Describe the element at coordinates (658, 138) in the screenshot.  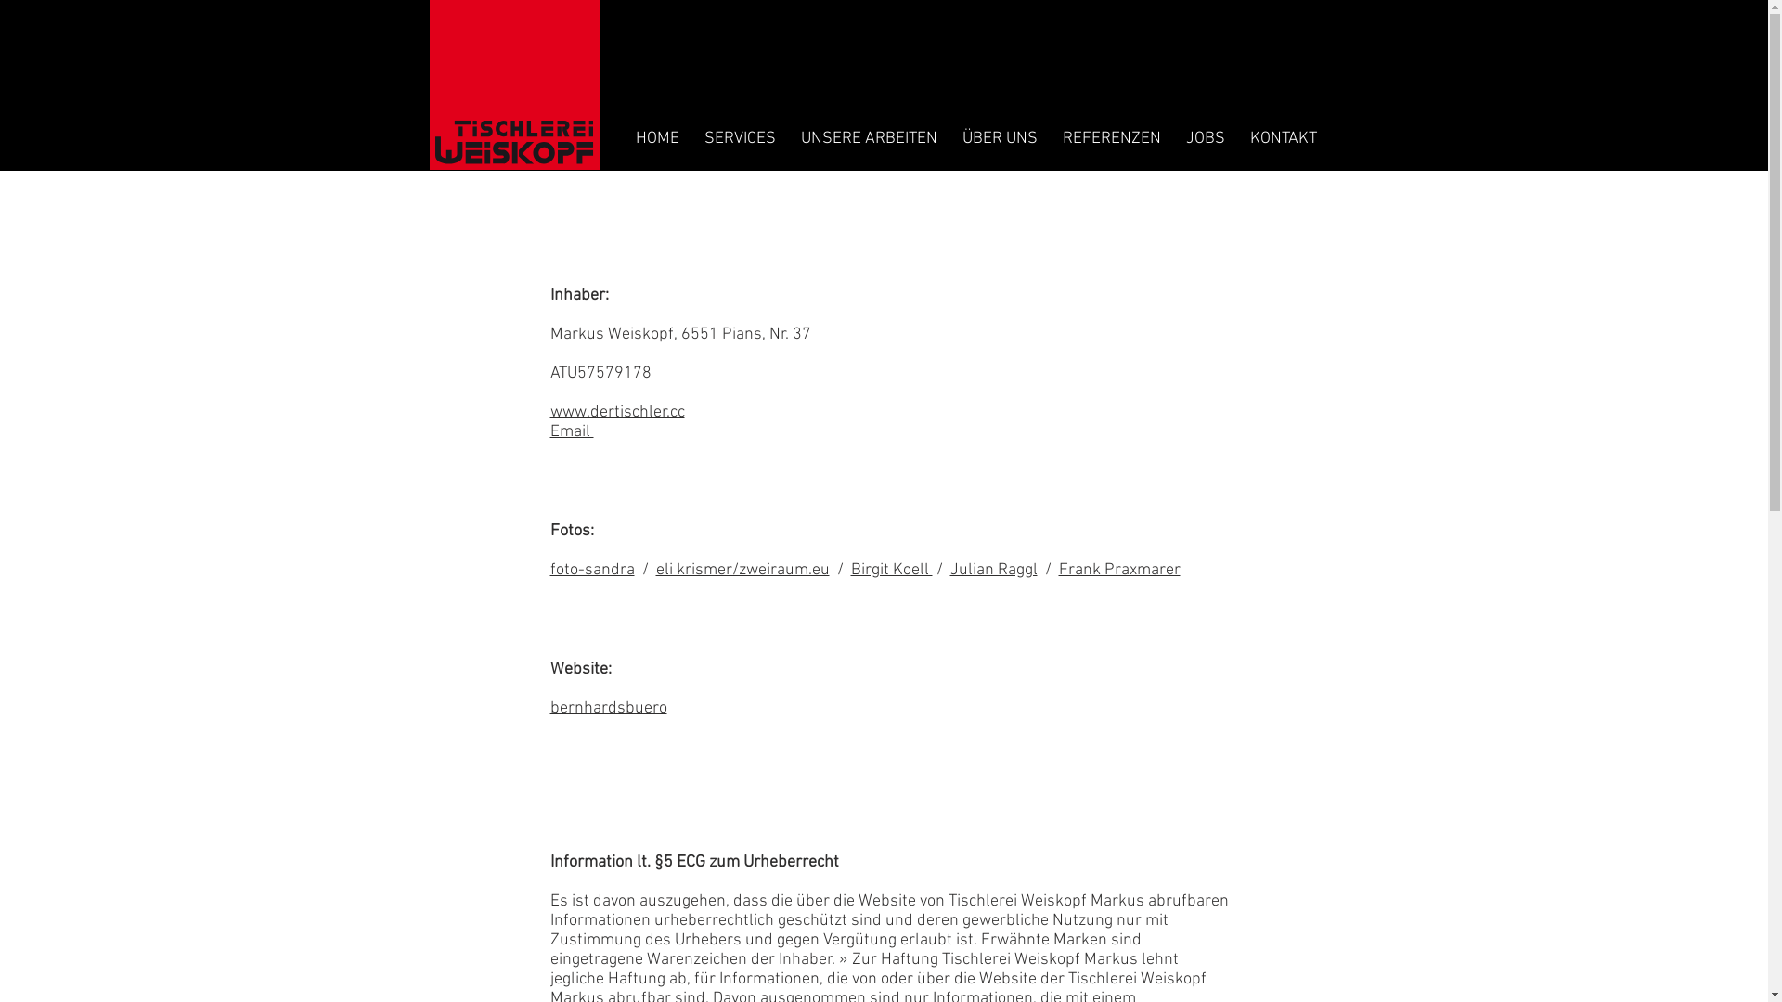
I see `HOME` at that location.